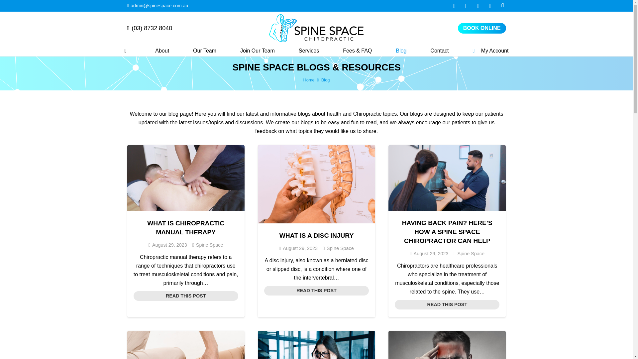 The image size is (638, 359). What do you see at coordinates (309, 80) in the screenshot?
I see `Home` at bounding box center [309, 80].